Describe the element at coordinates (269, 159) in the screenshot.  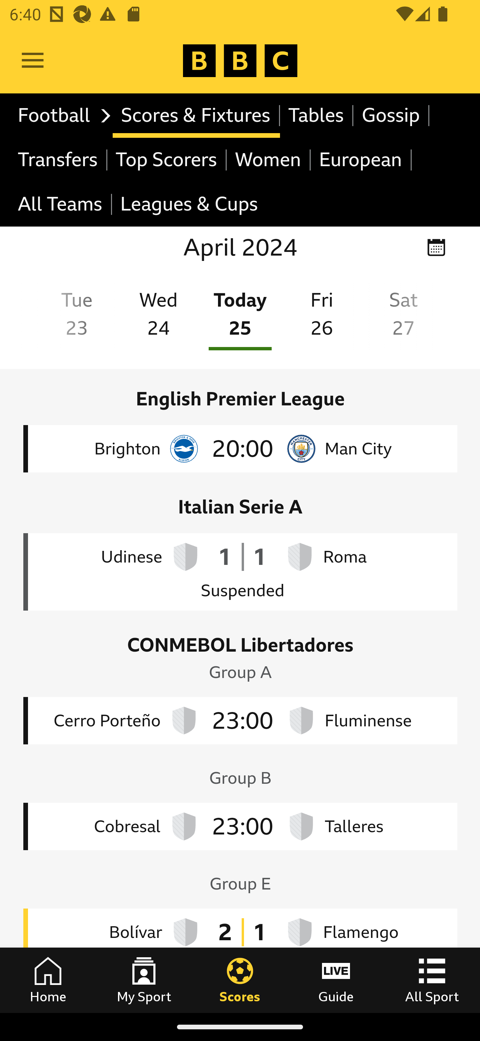
I see `Women` at that location.